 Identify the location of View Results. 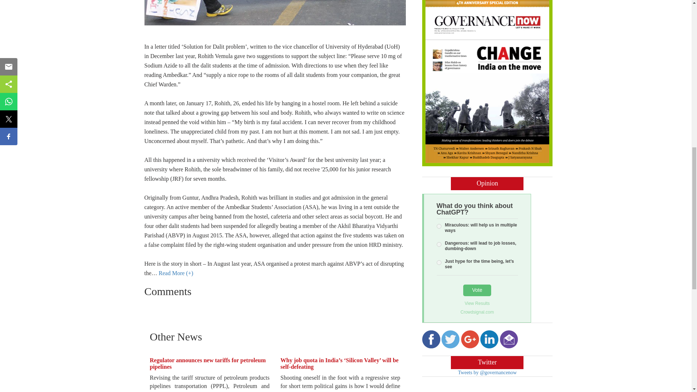
(477, 303).